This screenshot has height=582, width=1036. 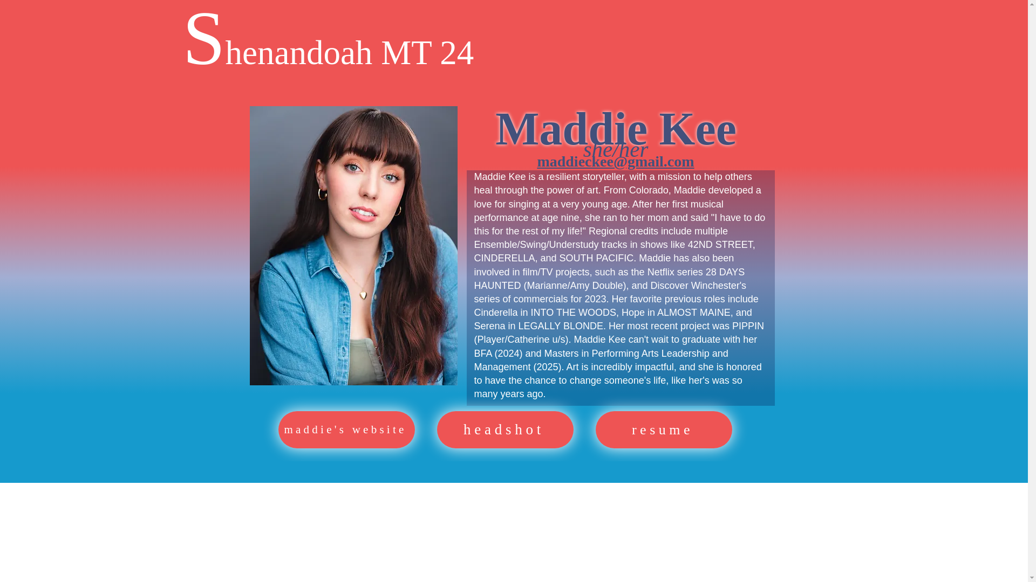 What do you see at coordinates (505, 429) in the screenshot?
I see `headshot` at bounding box center [505, 429].